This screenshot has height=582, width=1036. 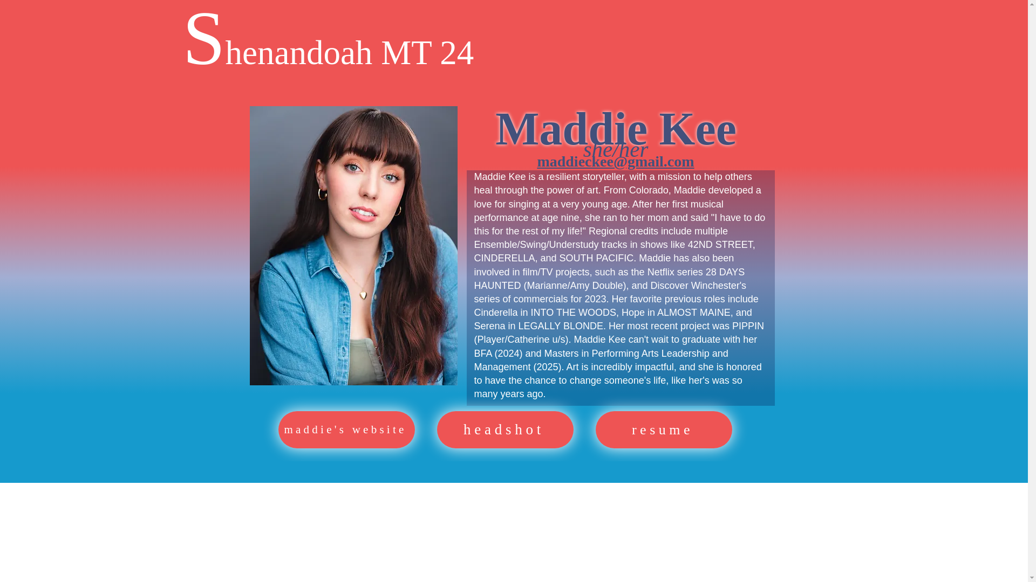 What do you see at coordinates (505, 429) in the screenshot?
I see `headshot` at bounding box center [505, 429].